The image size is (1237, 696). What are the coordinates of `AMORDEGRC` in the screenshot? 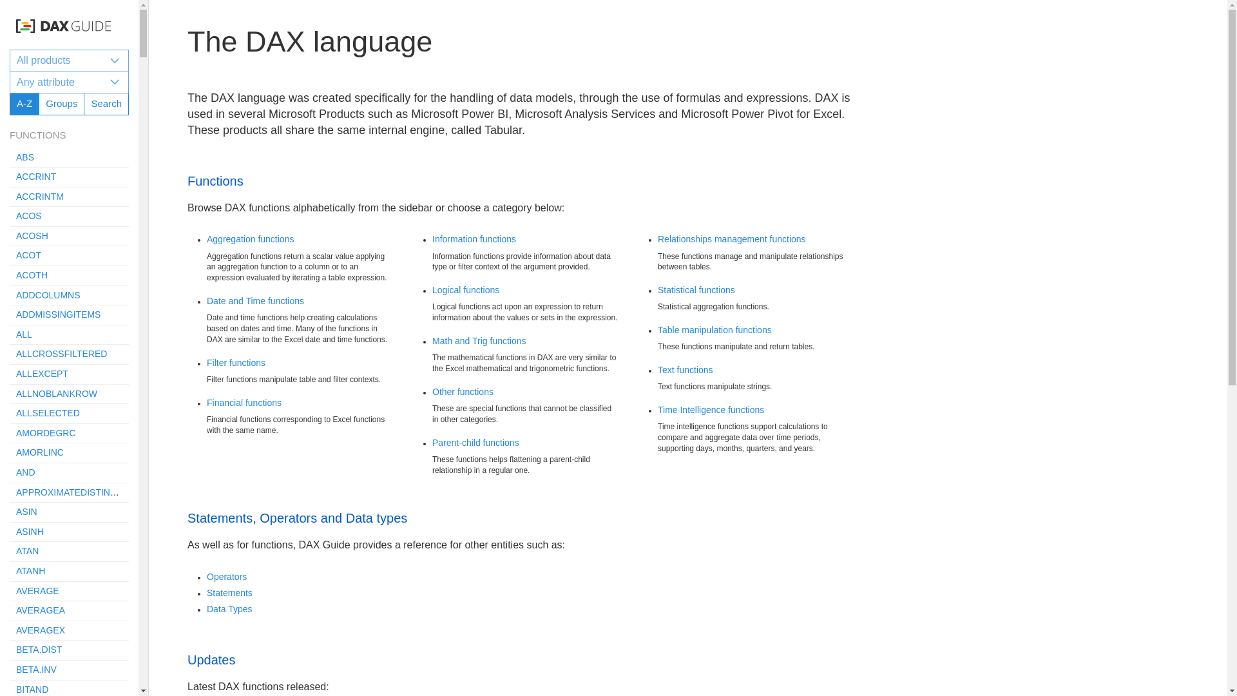 It's located at (45, 433).